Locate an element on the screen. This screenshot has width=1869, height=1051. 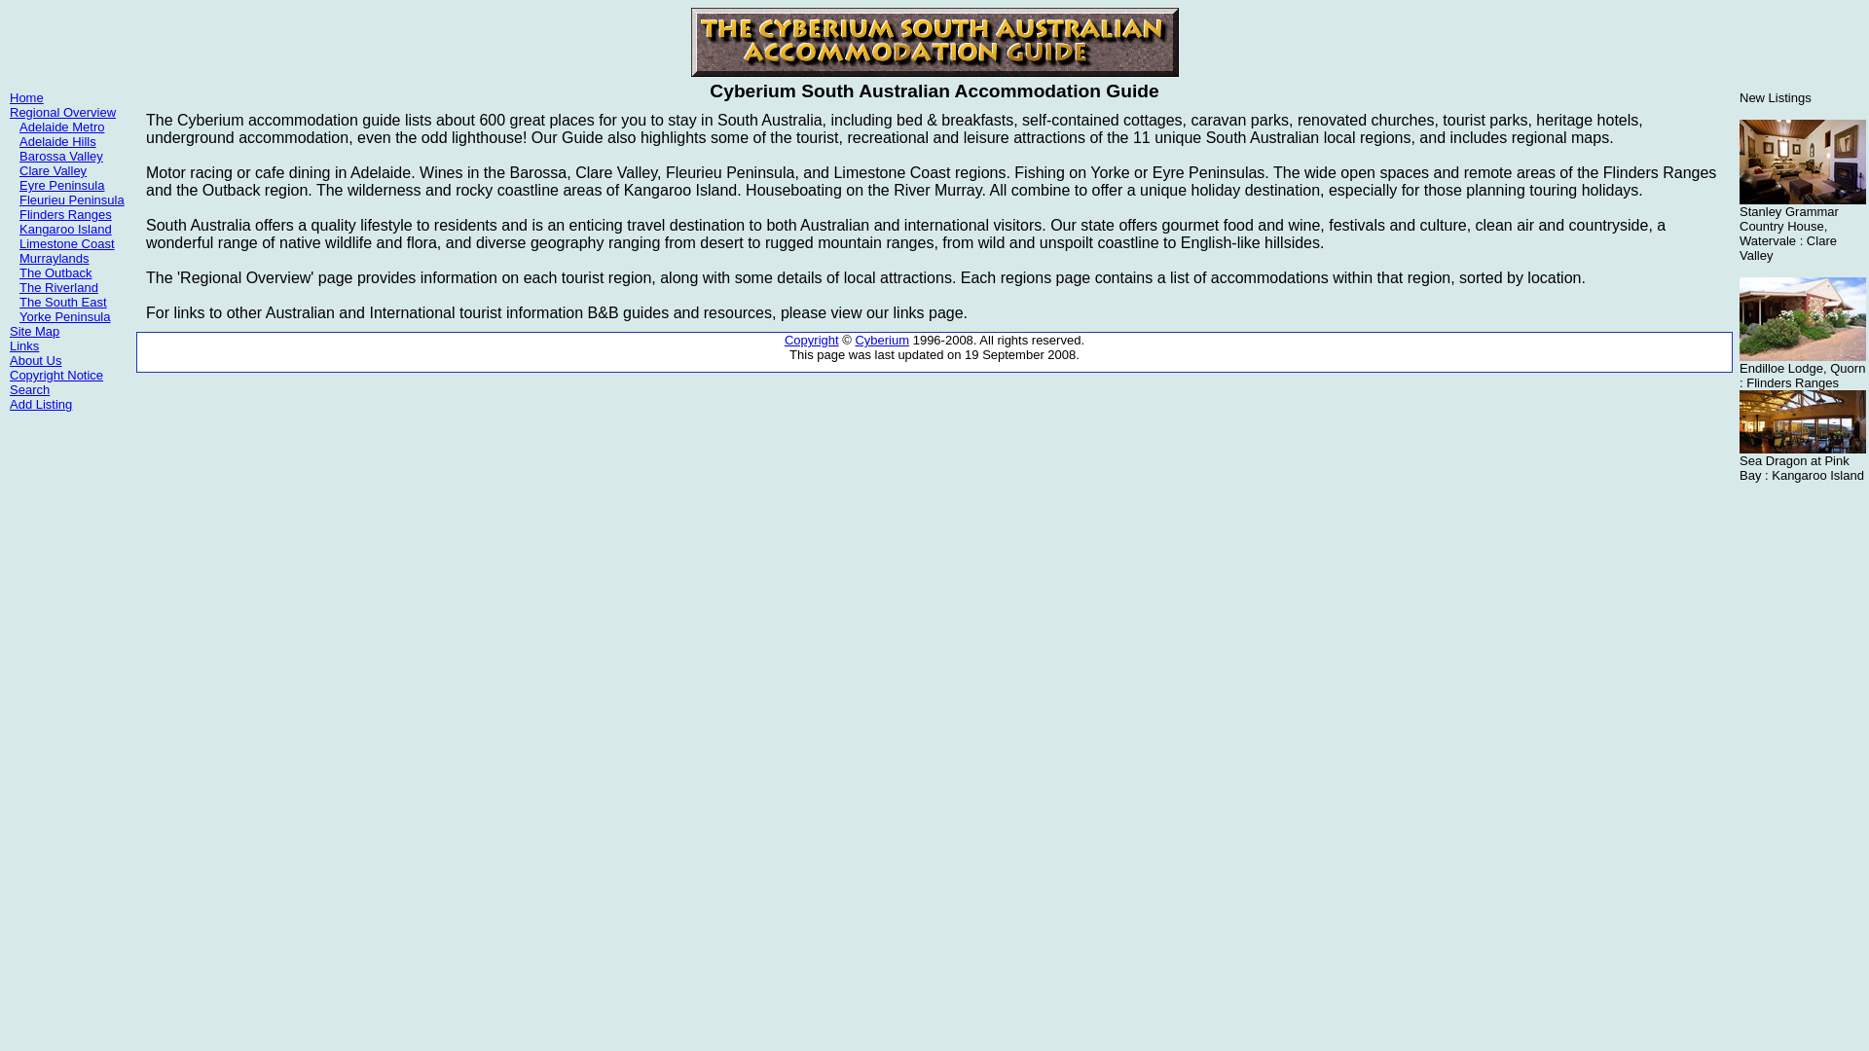
Search is located at coordinates (29, 389).